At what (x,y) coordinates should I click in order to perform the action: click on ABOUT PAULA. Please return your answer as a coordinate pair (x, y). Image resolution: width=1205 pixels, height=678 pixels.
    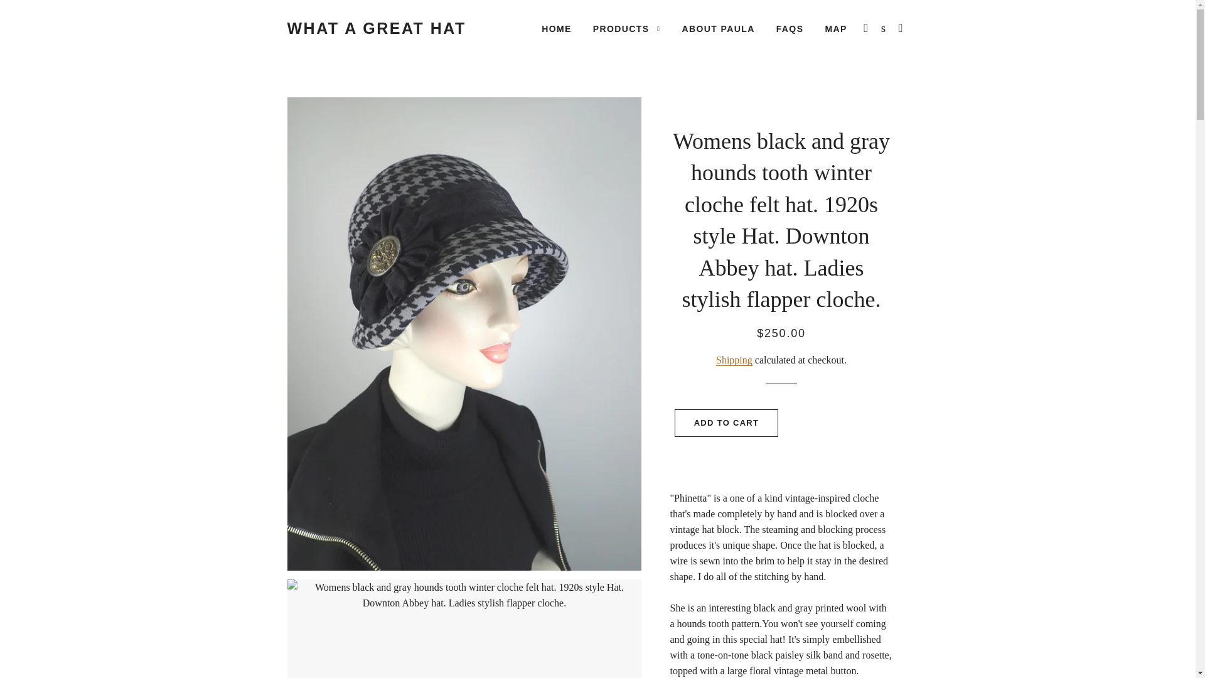
    Looking at the image, I should click on (718, 29).